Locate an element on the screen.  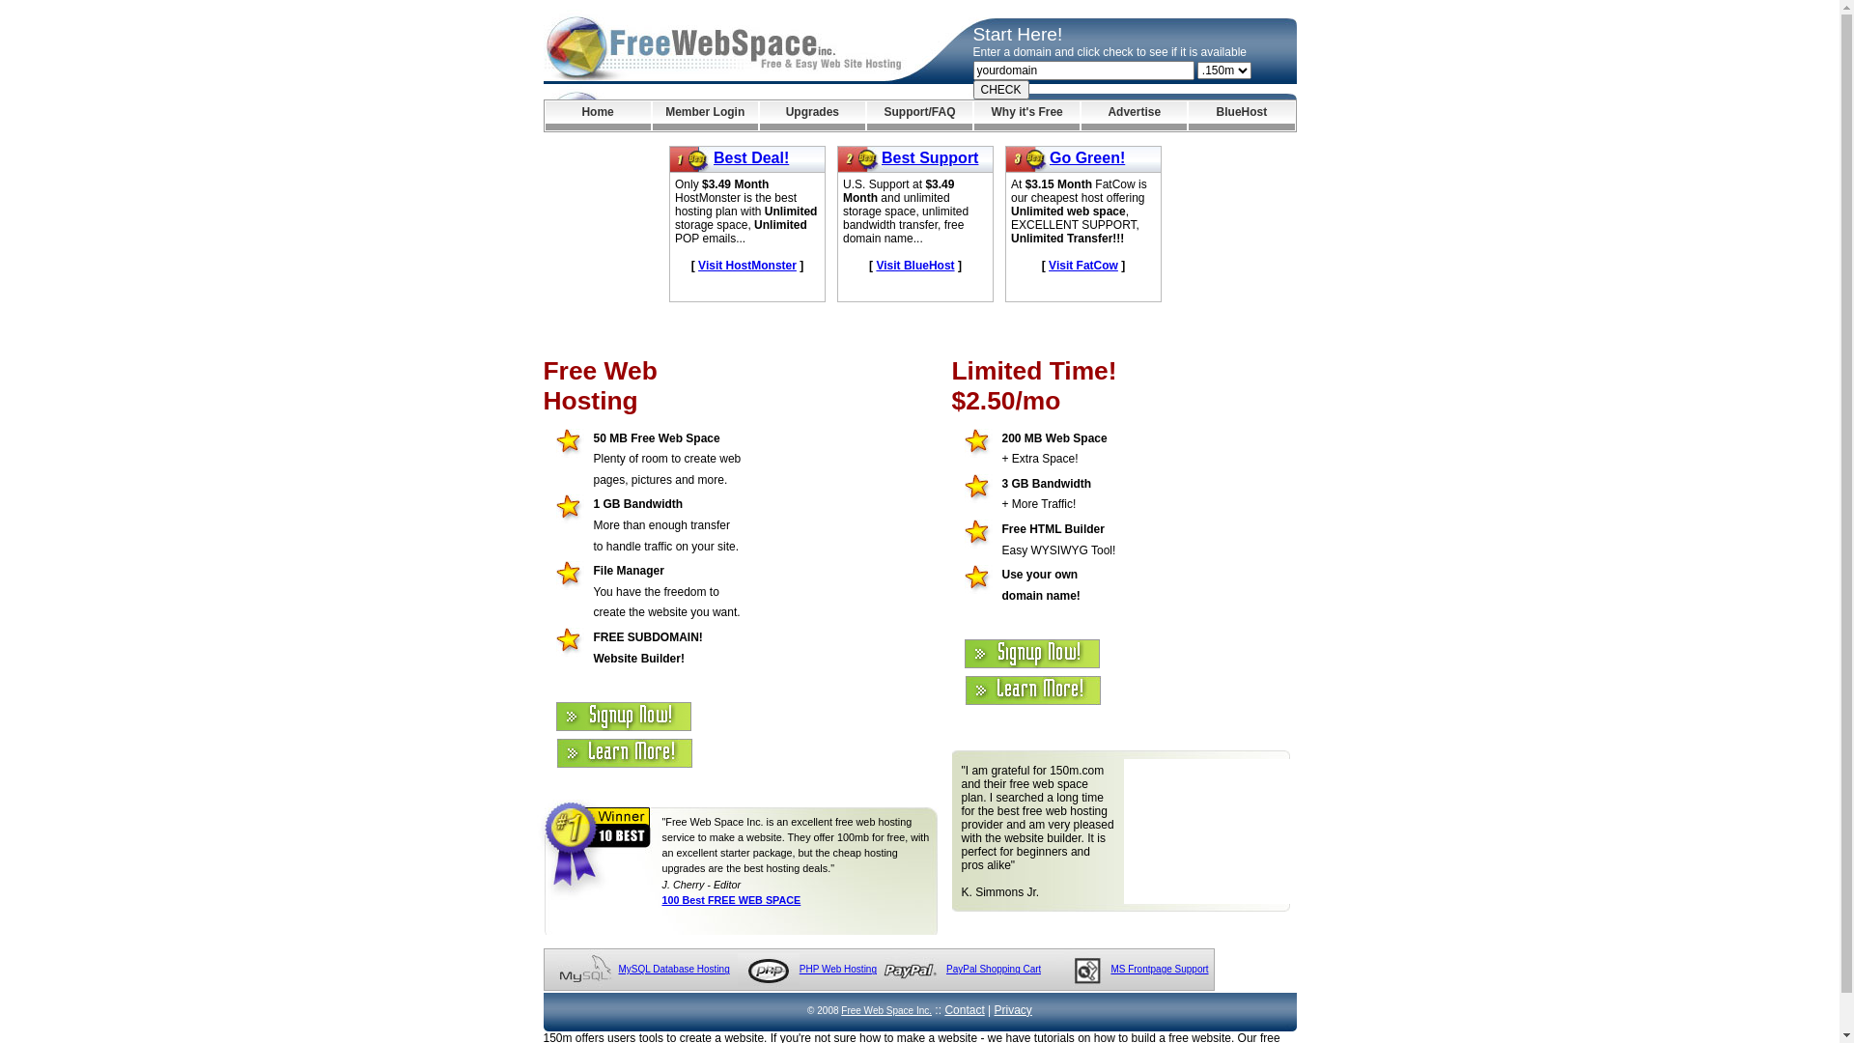
Why it's Free is located at coordinates (1027, 116).